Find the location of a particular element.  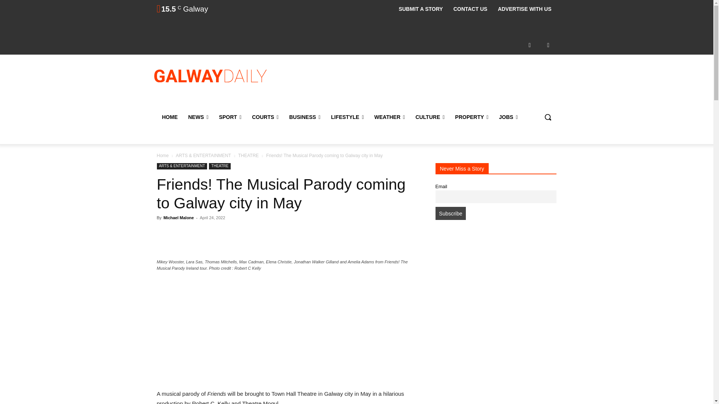

Facebook is located at coordinates (530, 45).